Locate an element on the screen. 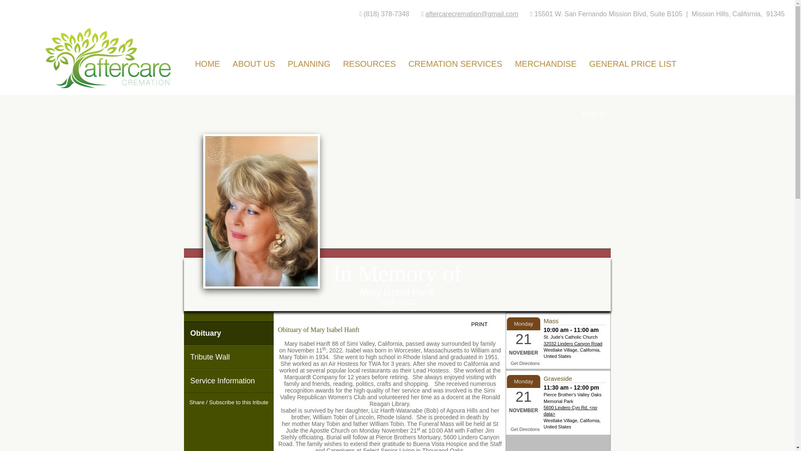 This screenshot has height=451, width=801. Get Directions is located at coordinates (525, 363).